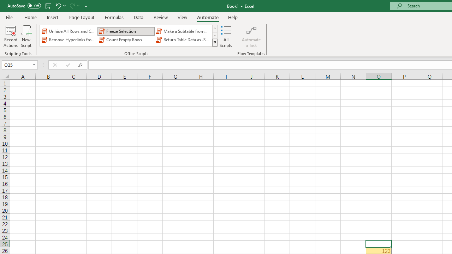 The width and height of the screenshot is (452, 254). I want to click on Home, so click(30, 17).